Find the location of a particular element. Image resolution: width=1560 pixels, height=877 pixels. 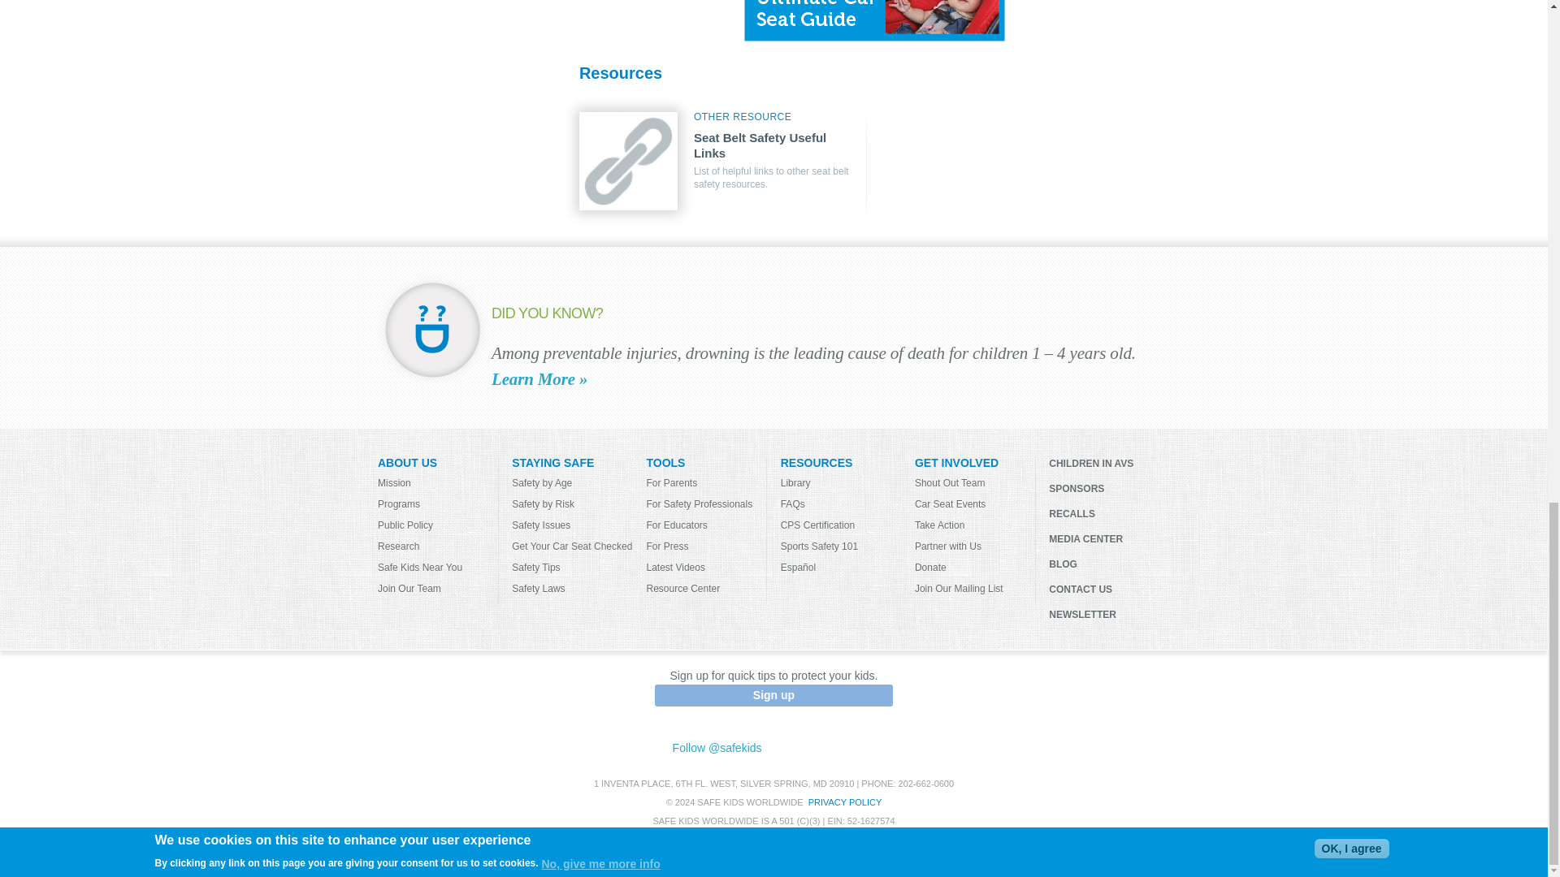

Find Safety Tips by Age is located at coordinates (572, 482).